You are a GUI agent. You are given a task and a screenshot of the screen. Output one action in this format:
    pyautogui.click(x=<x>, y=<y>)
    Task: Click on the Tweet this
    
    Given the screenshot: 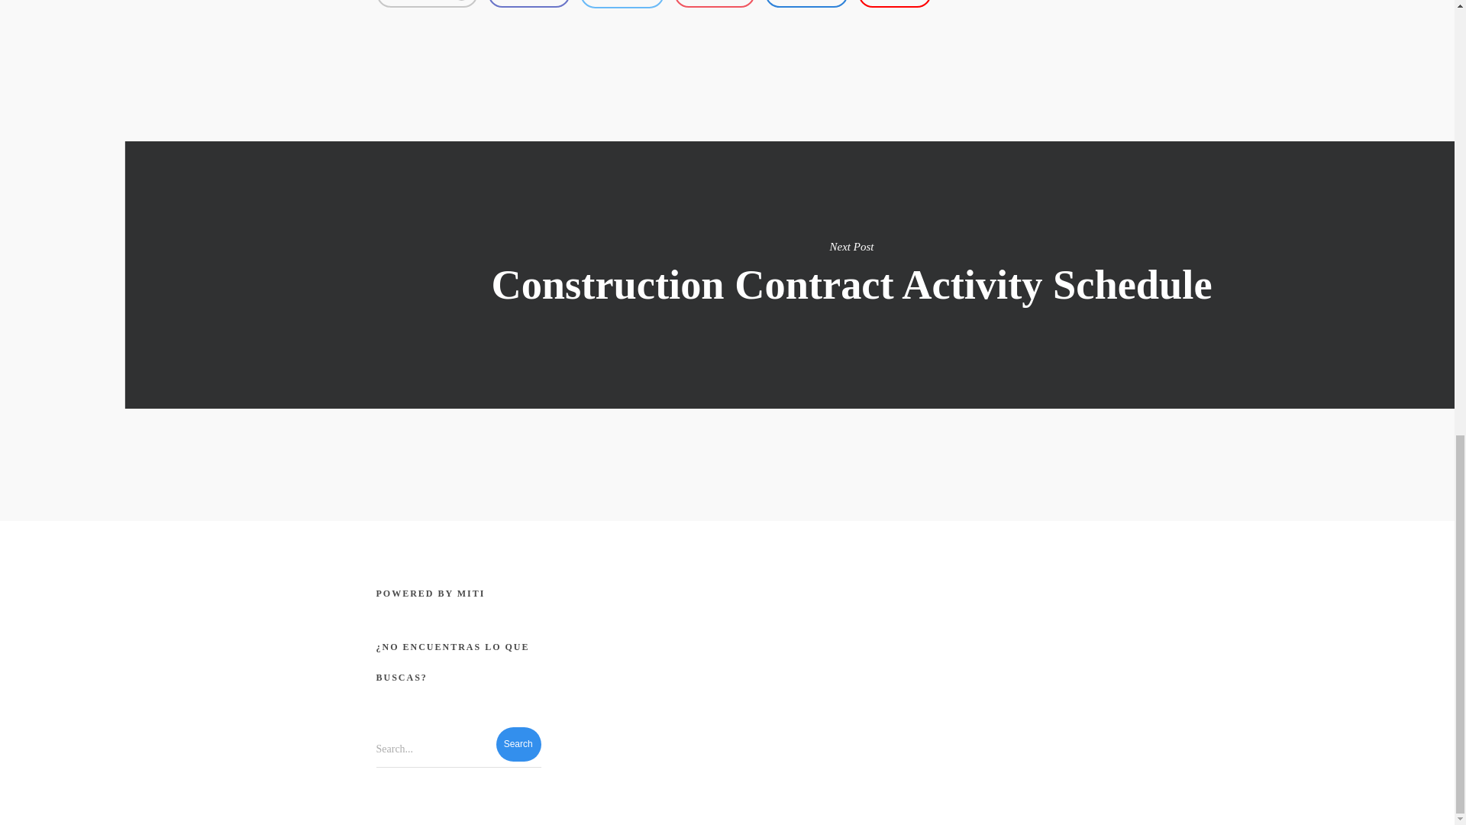 What is the action you would take?
    pyautogui.click(x=622, y=4)
    